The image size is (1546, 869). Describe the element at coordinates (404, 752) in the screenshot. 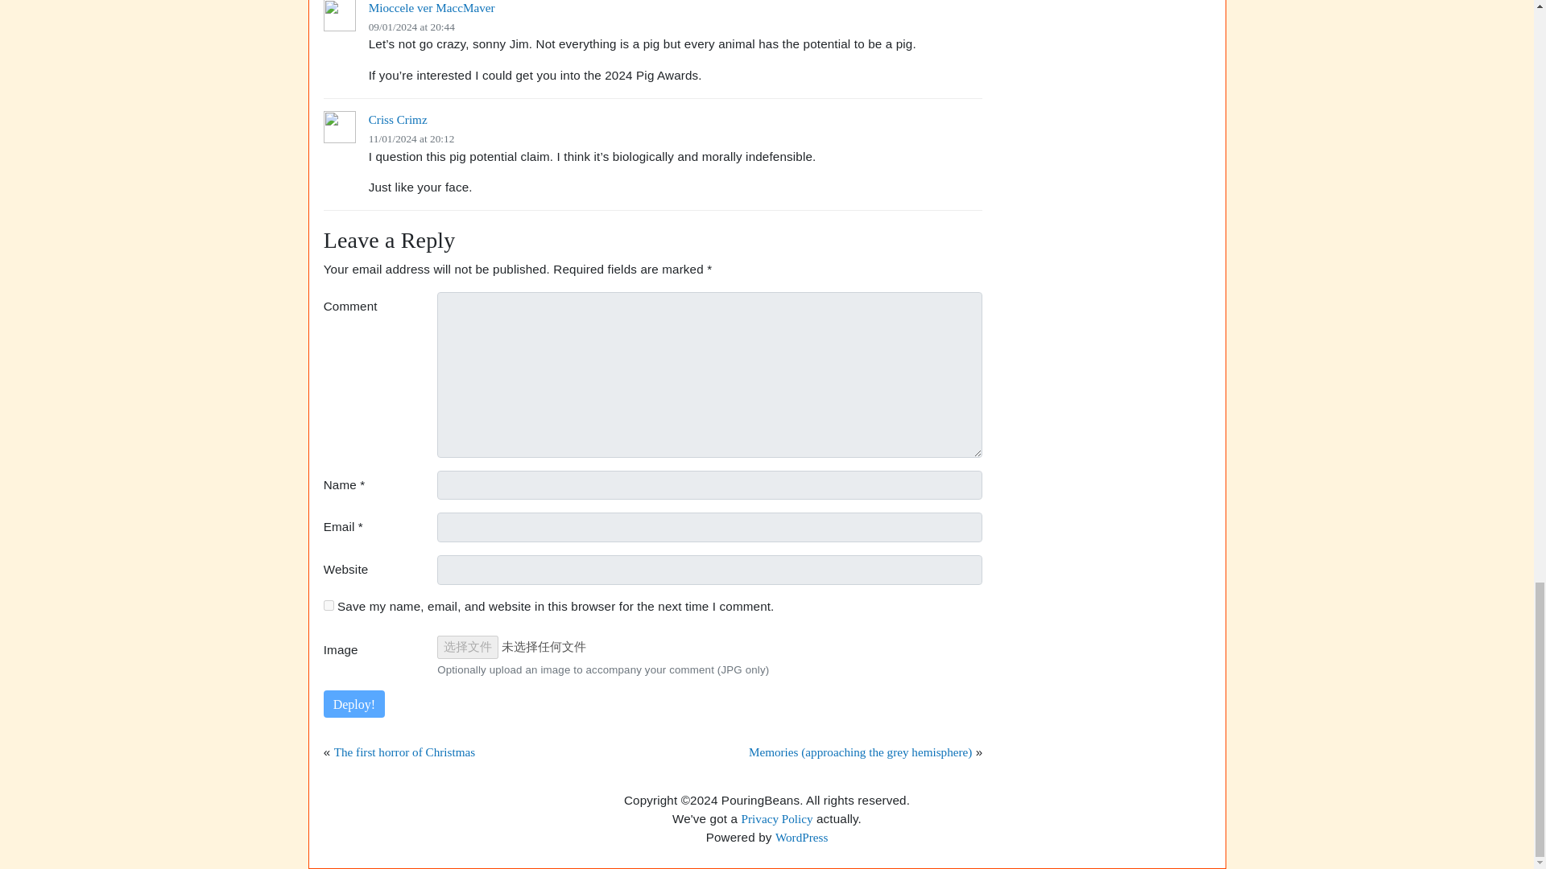

I see `The first horror of Christmas` at that location.